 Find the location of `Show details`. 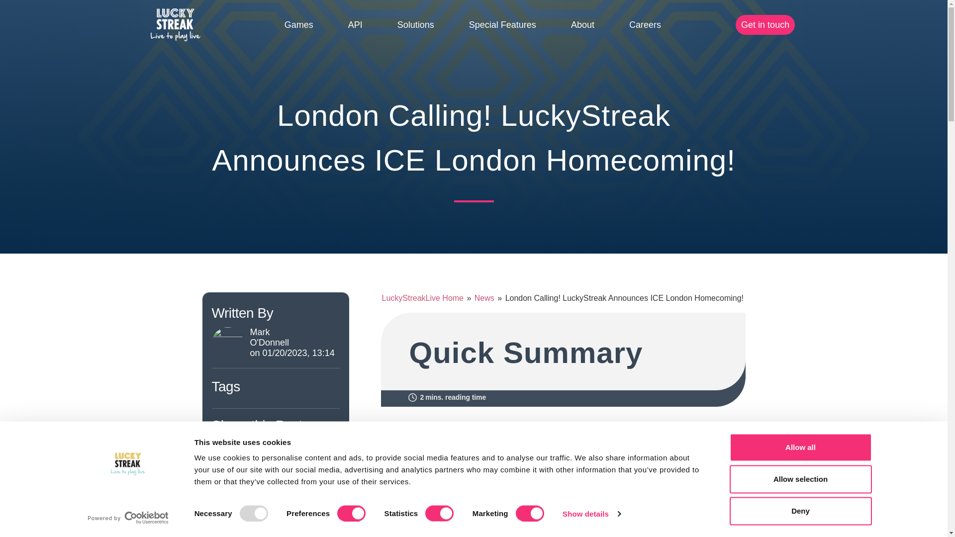

Show details is located at coordinates (591, 513).